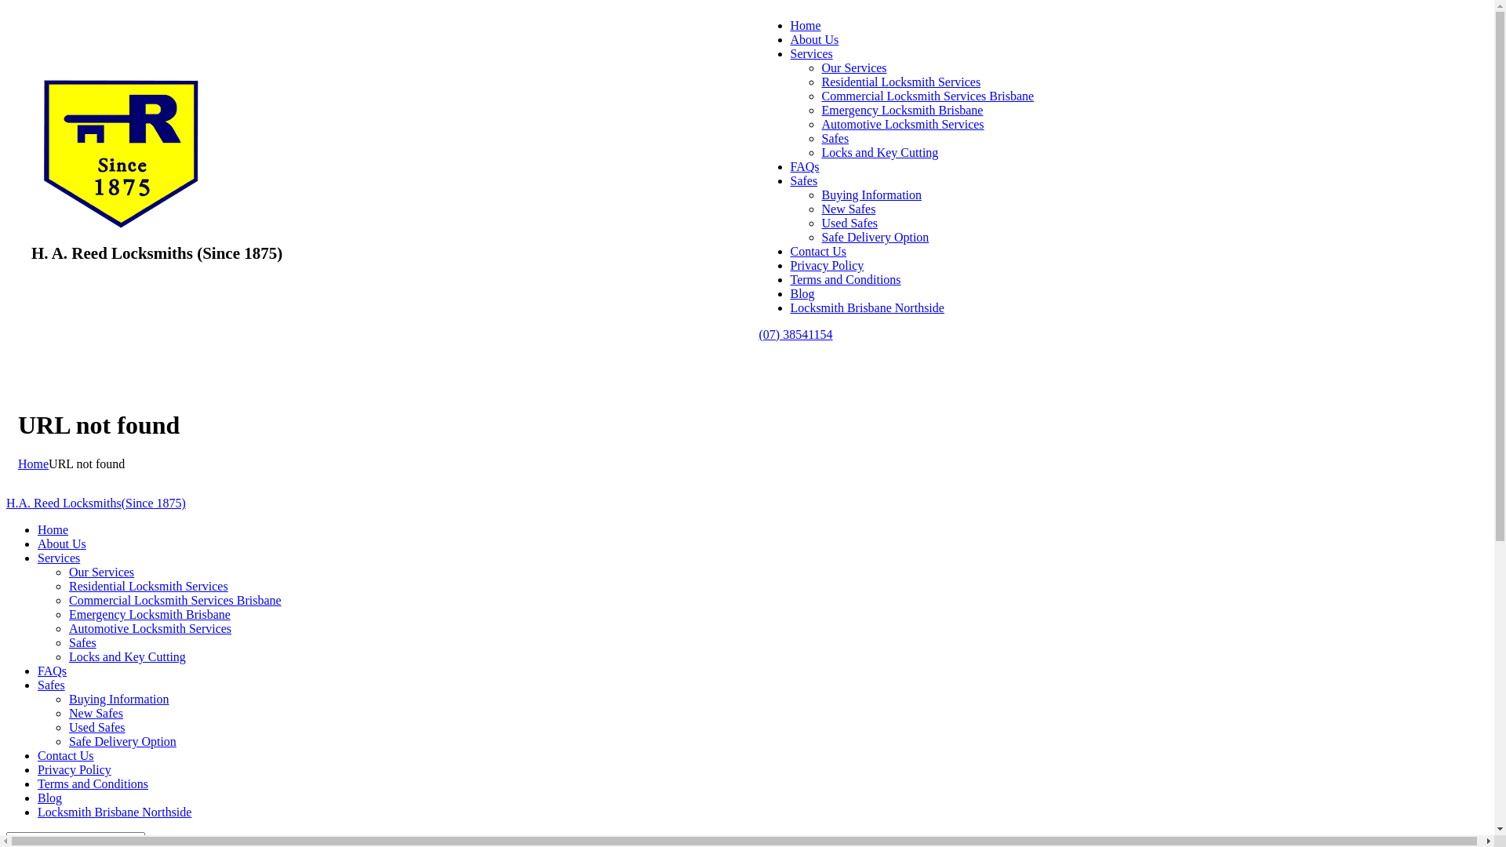  Describe the element at coordinates (149, 587) in the screenshot. I see `Residential Locksmith Services` at that location.